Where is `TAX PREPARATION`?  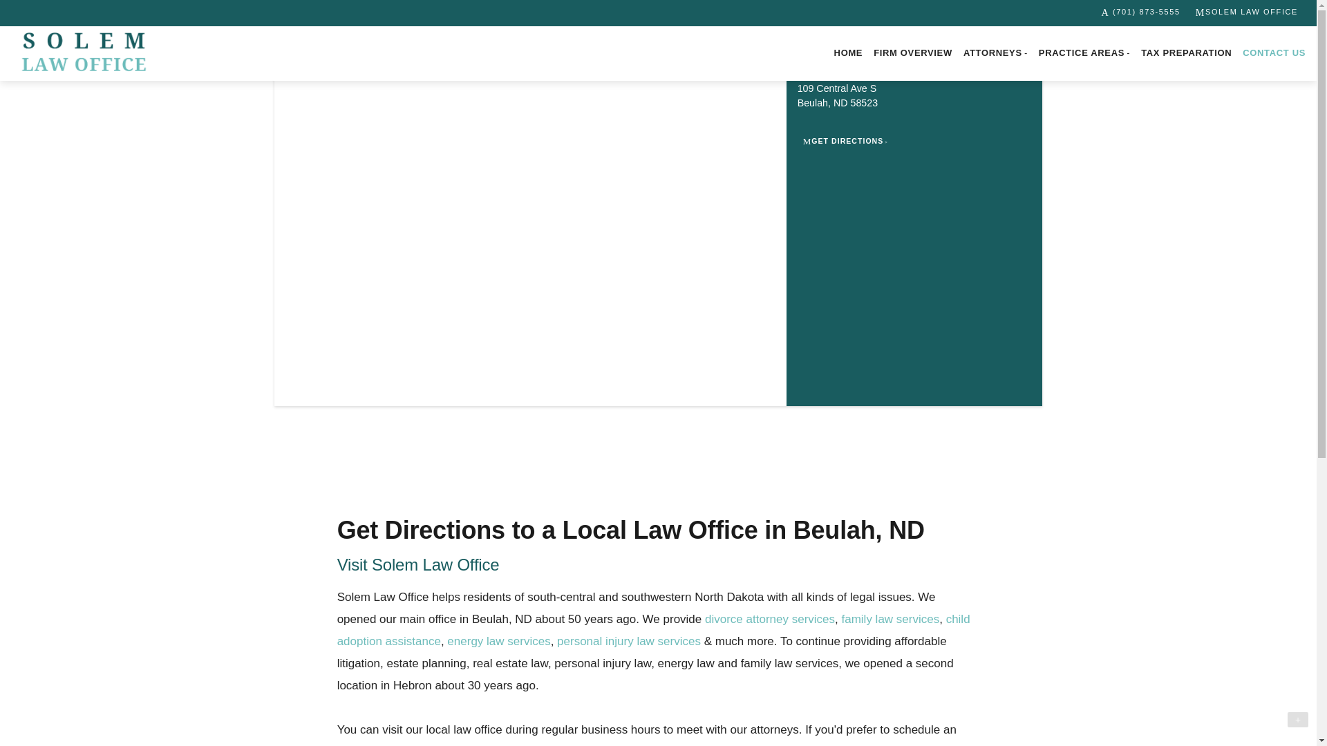
TAX PREPARATION is located at coordinates (1186, 53).